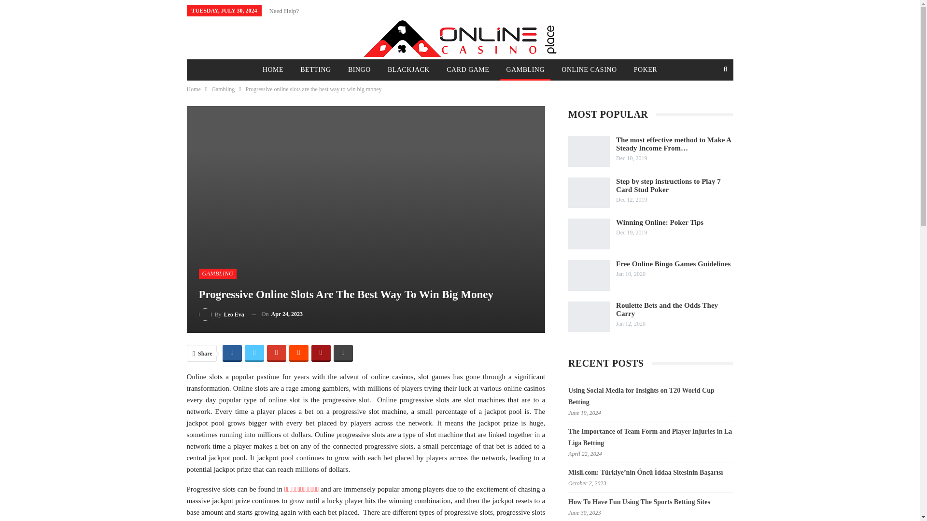 This screenshot has height=521, width=927. I want to click on Gambling, so click(223, 89).